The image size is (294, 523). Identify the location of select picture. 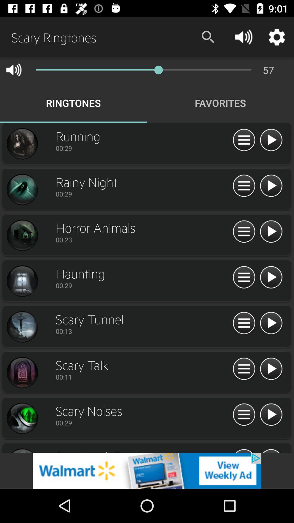
(22, 190).